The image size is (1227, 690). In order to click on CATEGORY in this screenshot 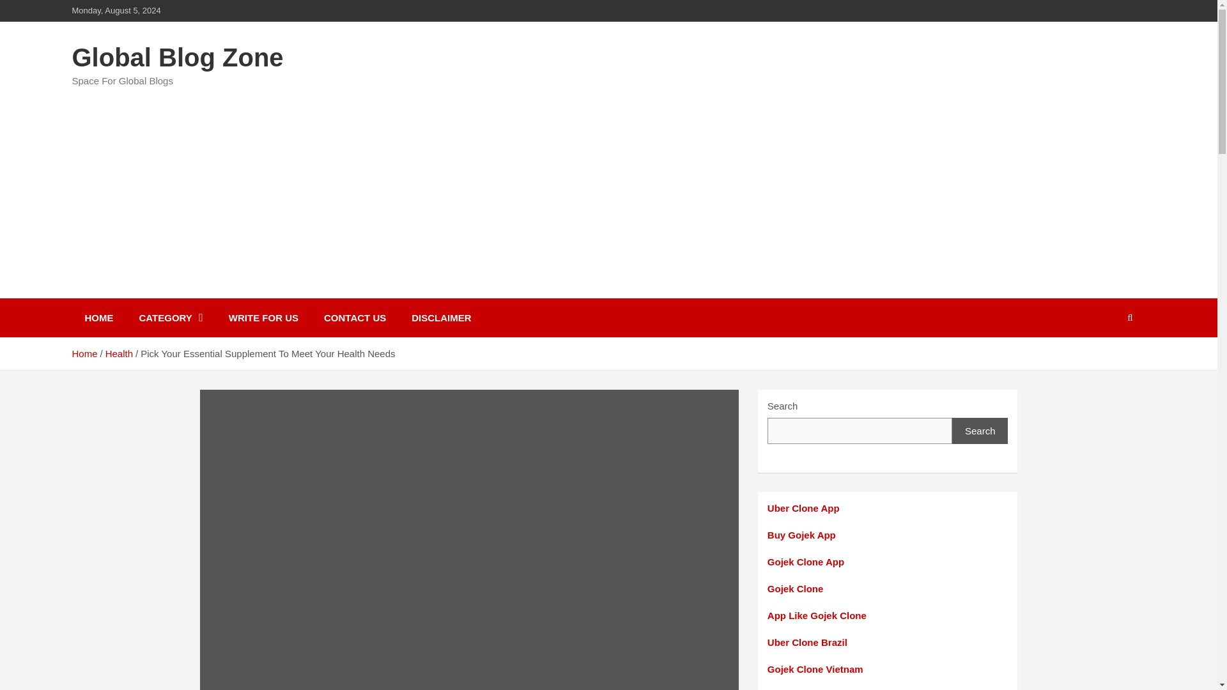, I will do `click(171, 318)`.